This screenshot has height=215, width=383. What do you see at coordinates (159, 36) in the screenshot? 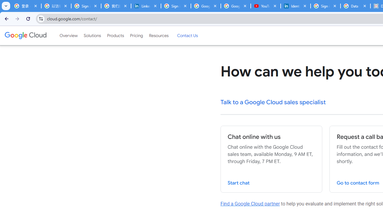
I see `Resources` at bounding box center [159, 36].